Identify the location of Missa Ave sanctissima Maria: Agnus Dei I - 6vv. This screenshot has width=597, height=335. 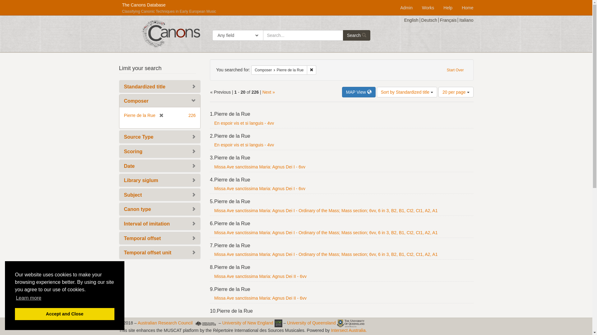
(260, 167).